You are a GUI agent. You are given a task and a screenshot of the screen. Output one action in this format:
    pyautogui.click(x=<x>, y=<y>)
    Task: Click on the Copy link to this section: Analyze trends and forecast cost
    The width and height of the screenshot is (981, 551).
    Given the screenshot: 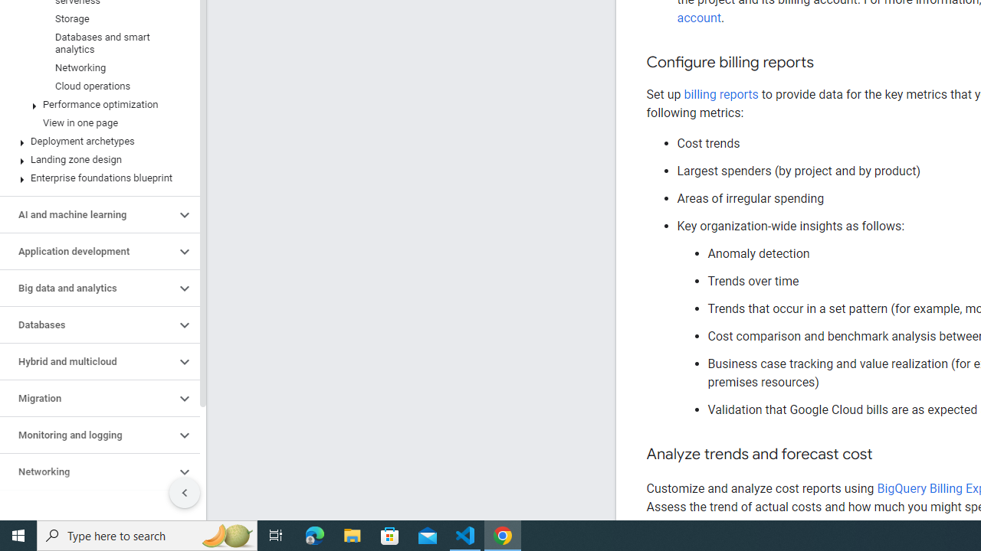 What is the action you would take?
    pyautogui.click(x=887, y=455)
    